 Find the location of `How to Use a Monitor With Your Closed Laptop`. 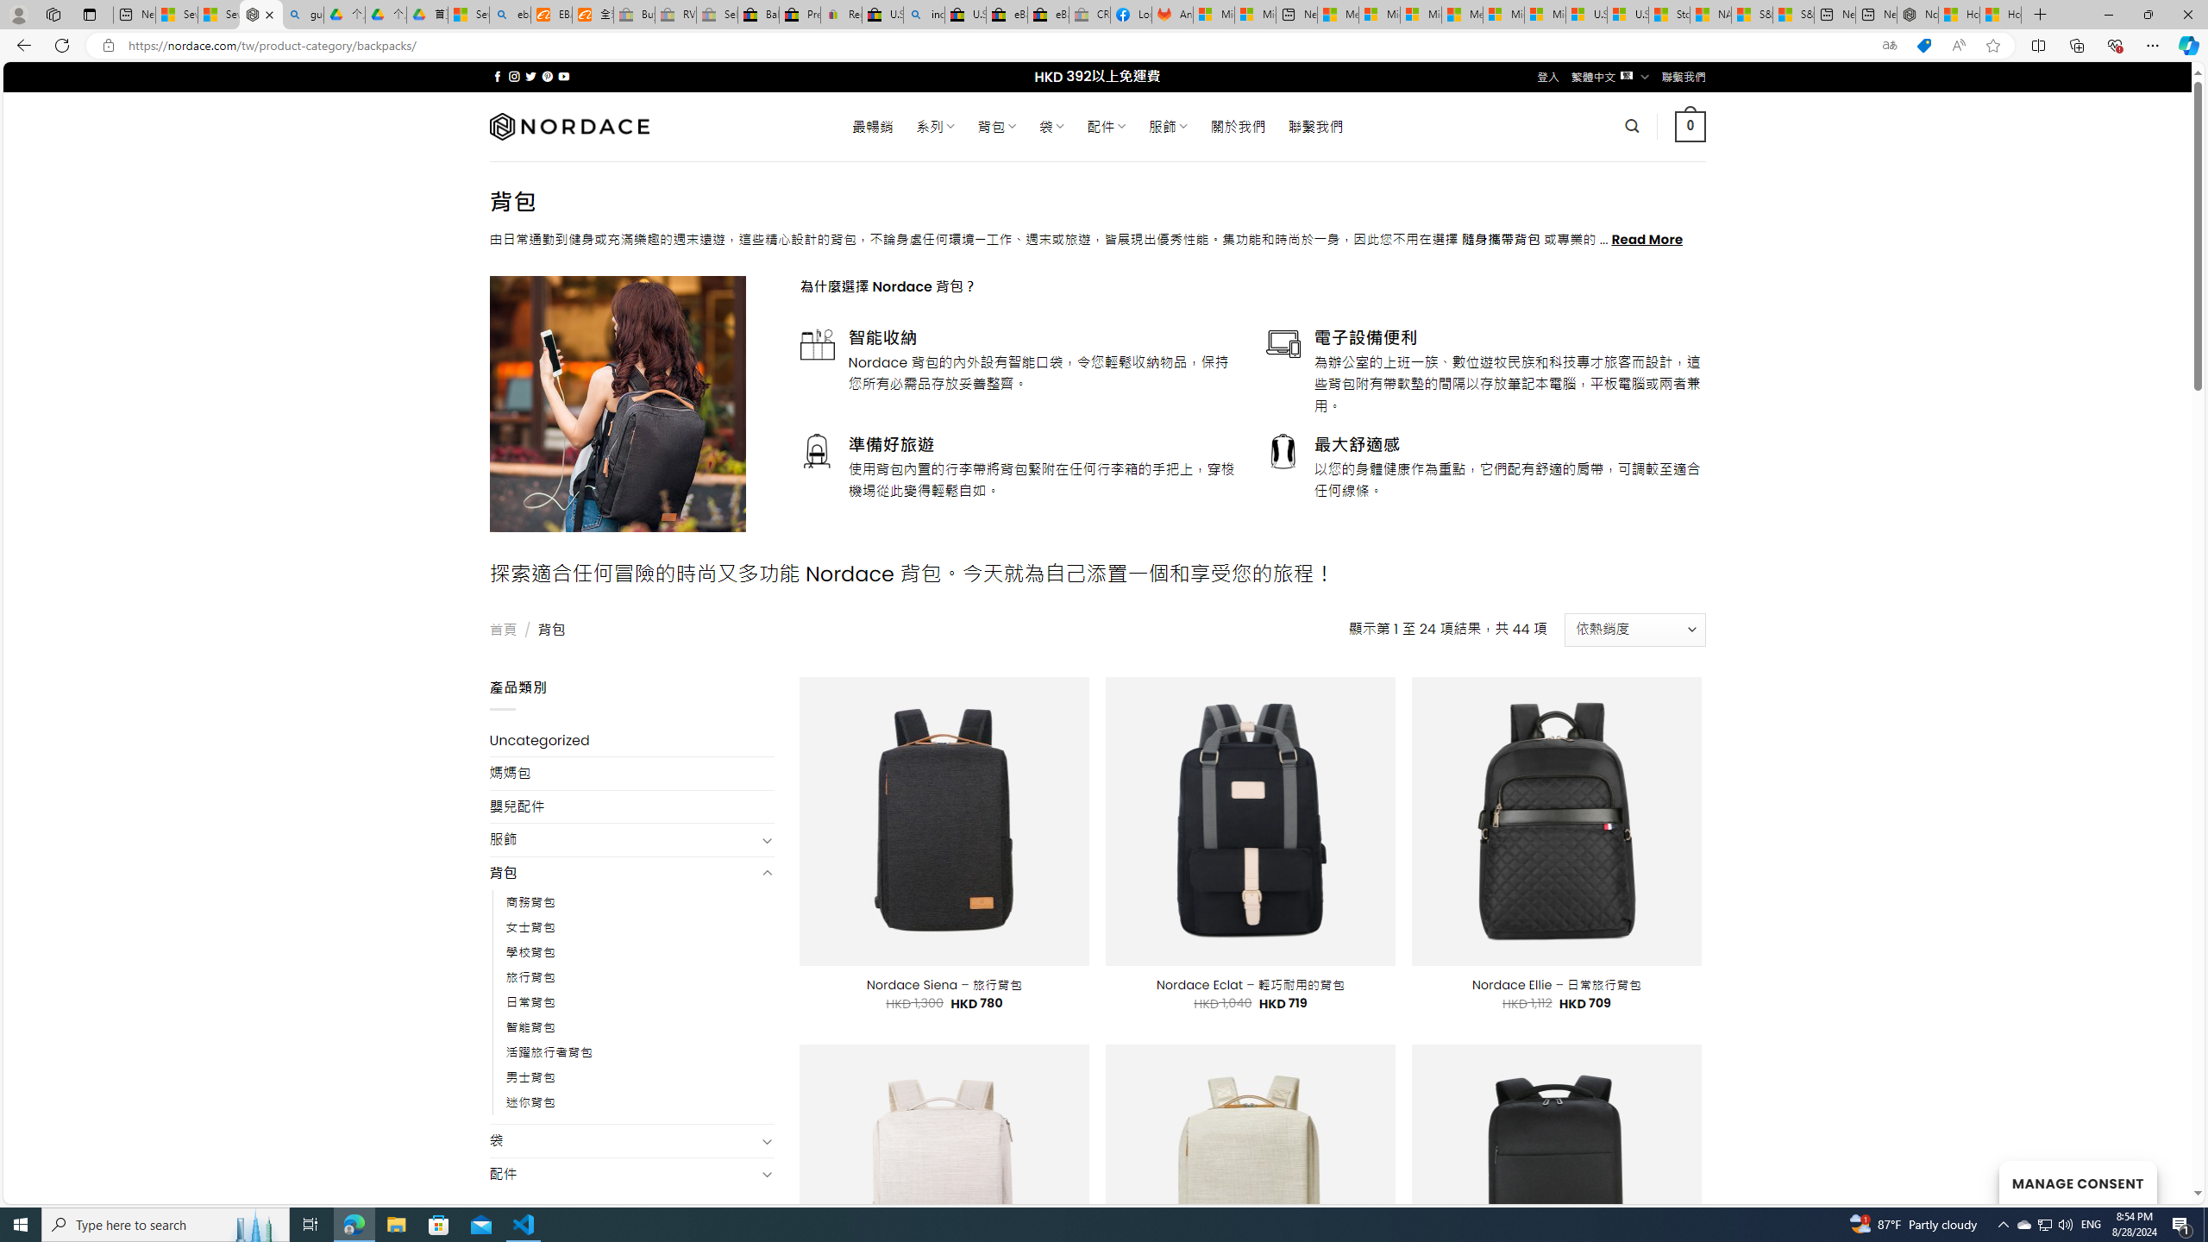

How to Use a Monitor With Your Closed Laptop is located at coordinates (2000, 15).